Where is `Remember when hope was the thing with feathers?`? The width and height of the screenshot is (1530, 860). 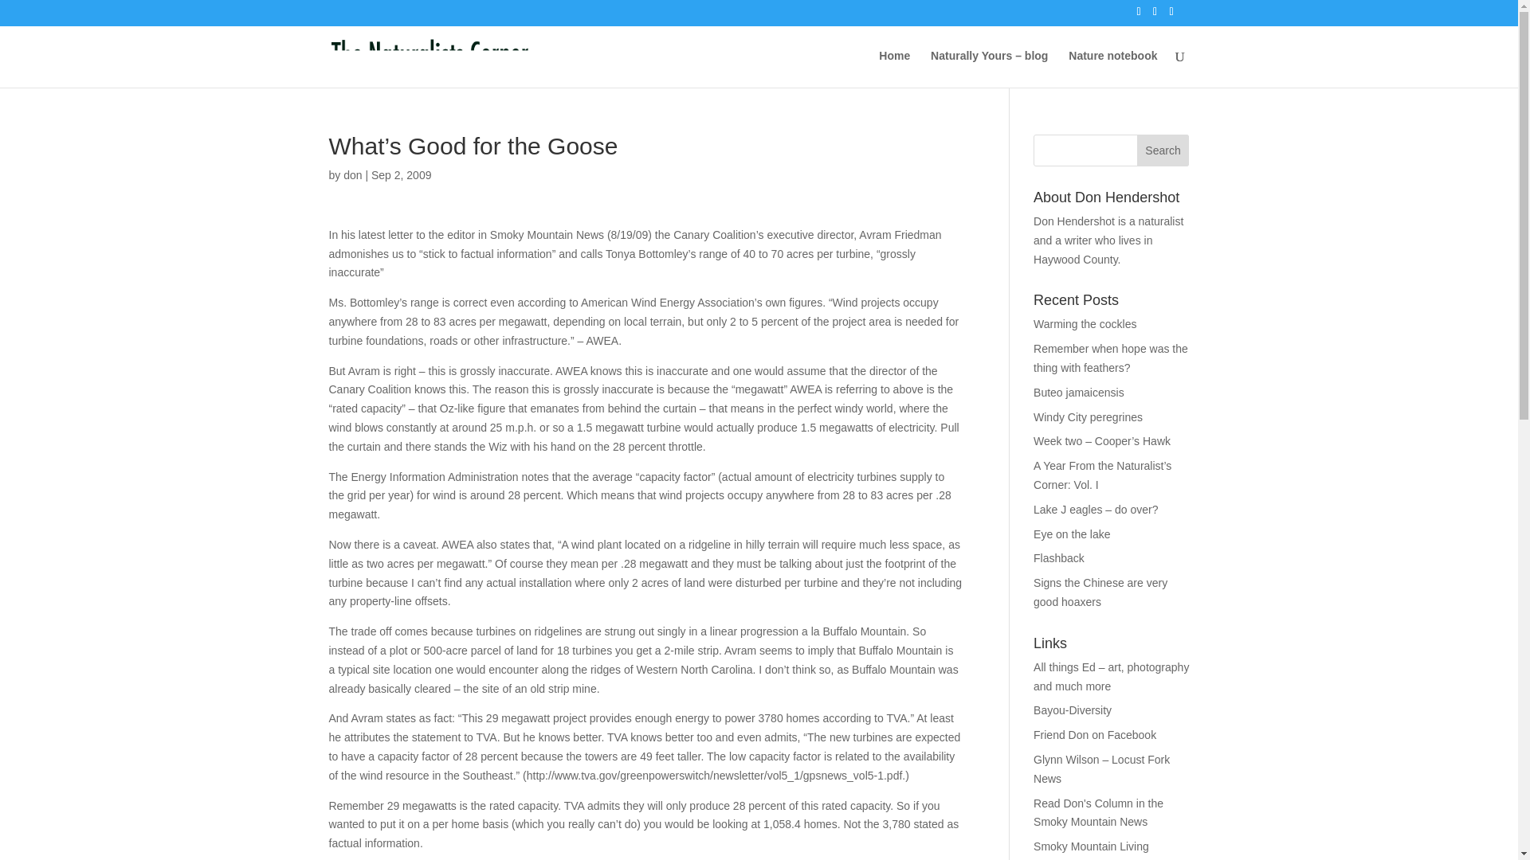 Remember when hope was the thing with feathers? is located at coordinates (1111, 358).